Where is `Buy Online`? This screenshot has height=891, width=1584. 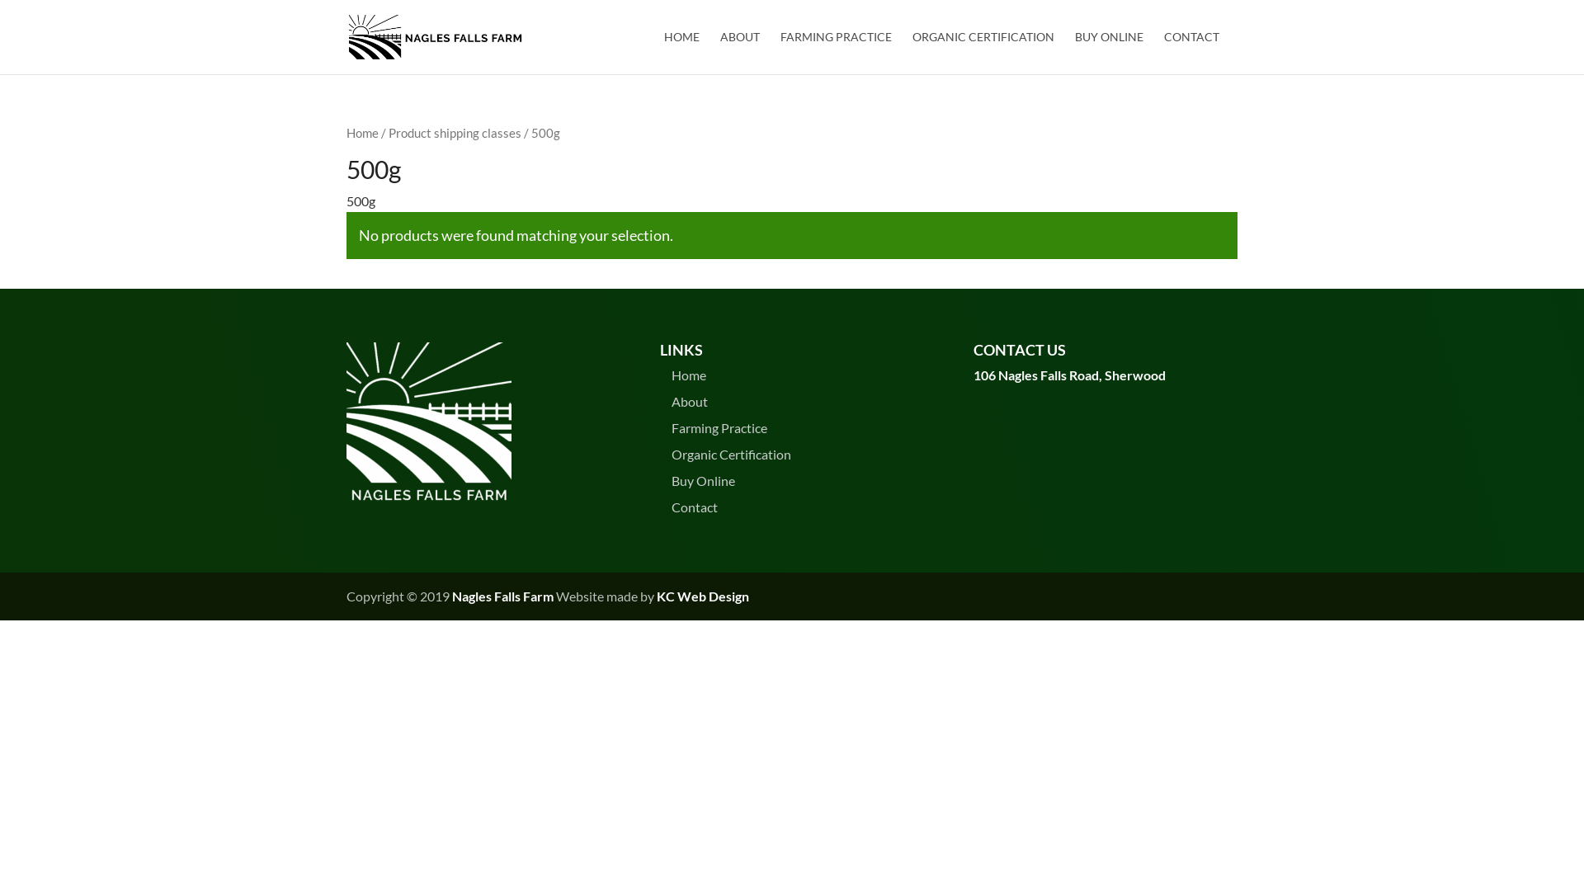 Buy Online is located at coordinates (703, 480).